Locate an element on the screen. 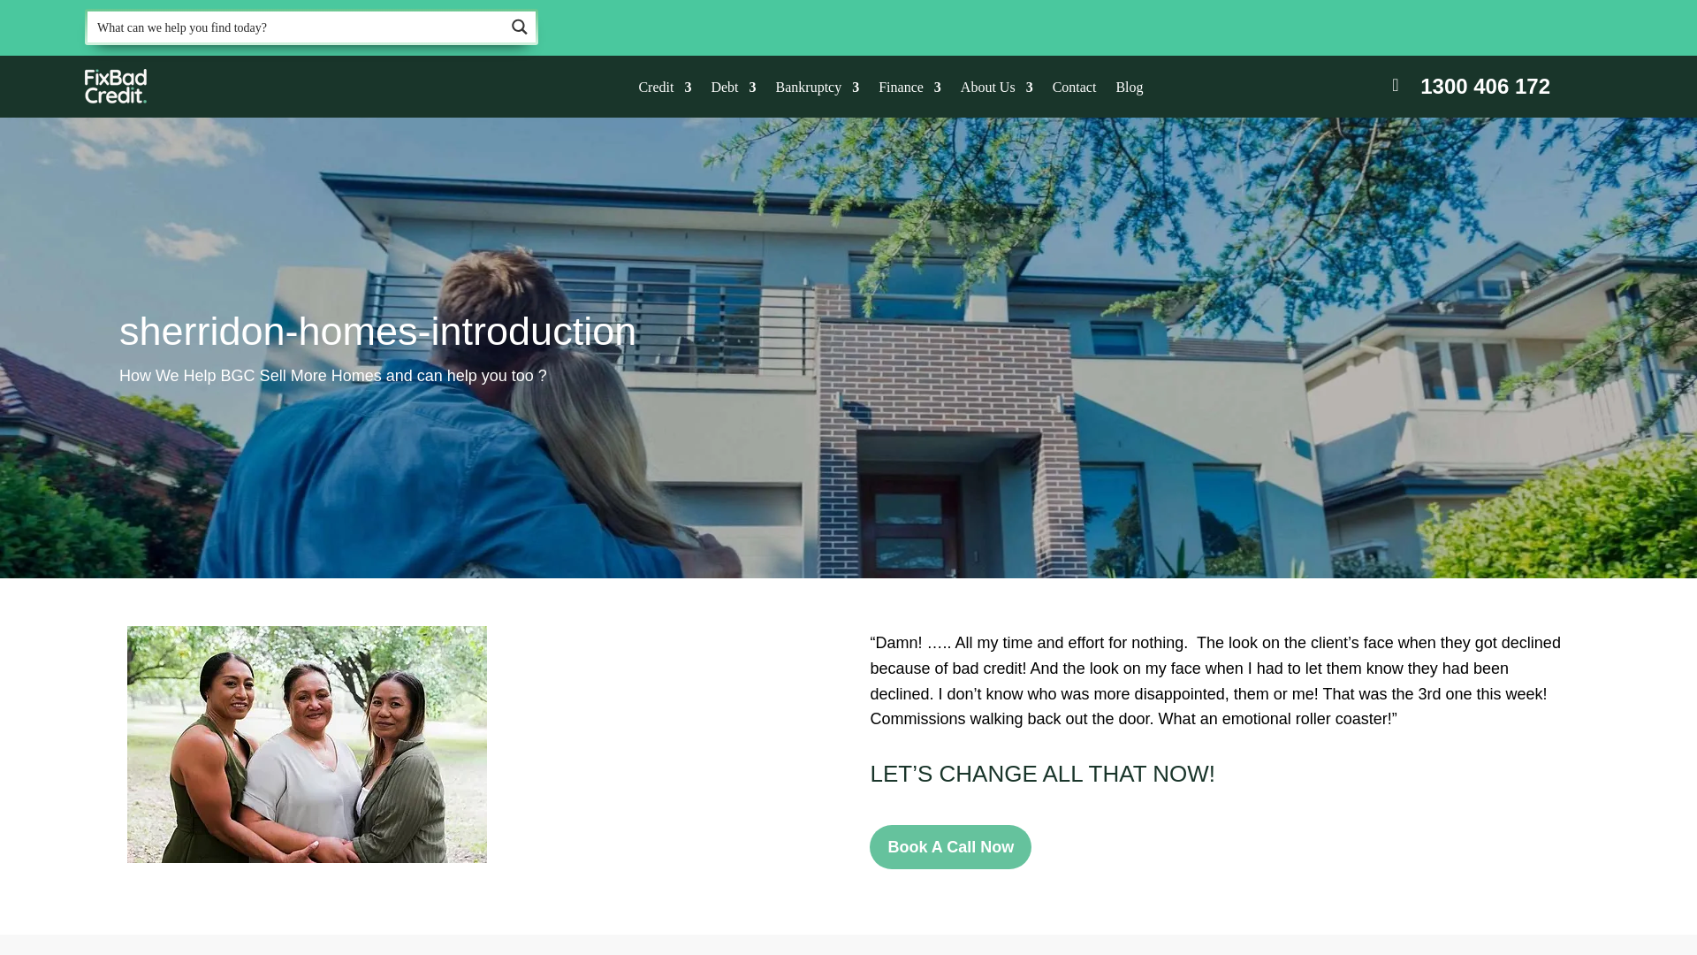 The image size is (1697, 955). logo is located at coordinates (115, 86).